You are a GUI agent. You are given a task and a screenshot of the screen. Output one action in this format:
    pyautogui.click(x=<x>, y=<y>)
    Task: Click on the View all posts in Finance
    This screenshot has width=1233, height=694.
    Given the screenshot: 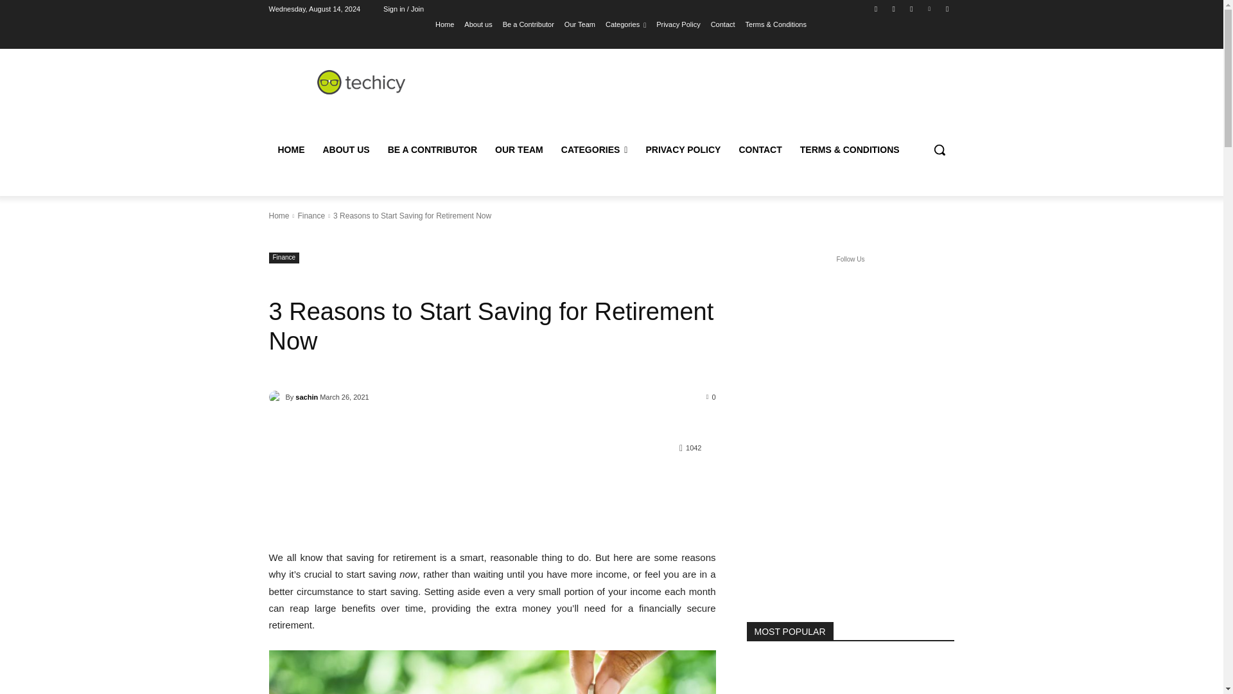 What is the action you would take?
    pyautogui.click(x=311, y=216)
    